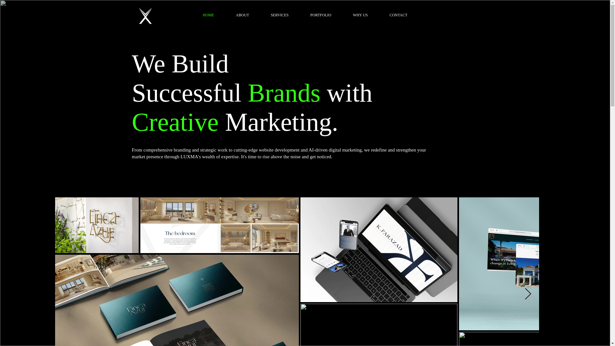  Describe the element at coordinates (280, 15) in the screenshot. I see `SERVICES` at that location.